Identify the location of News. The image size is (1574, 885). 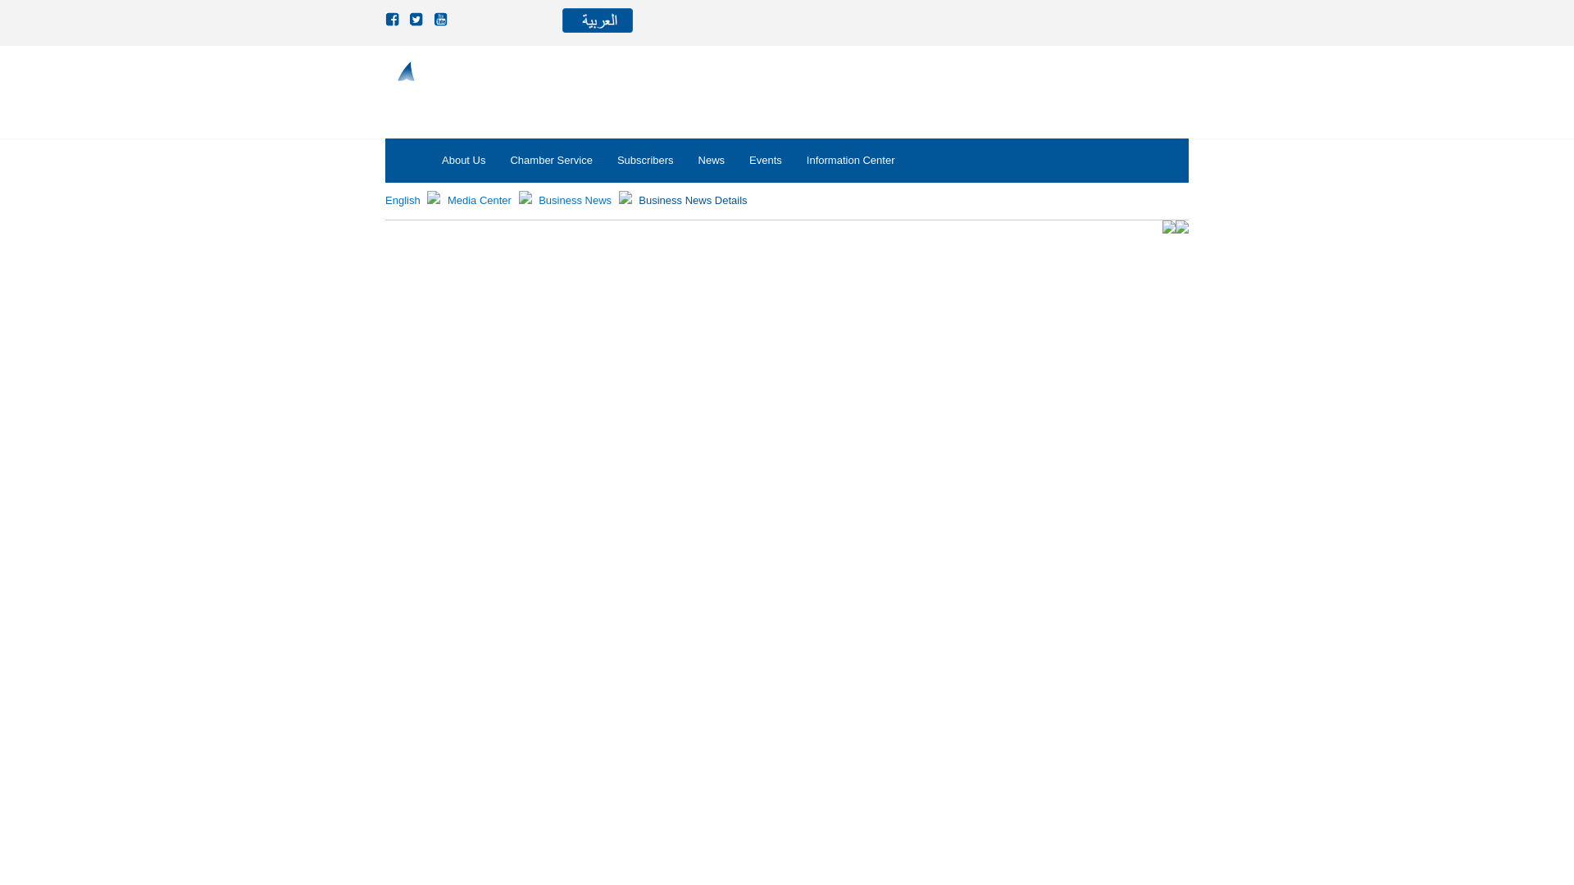
(712, 160).